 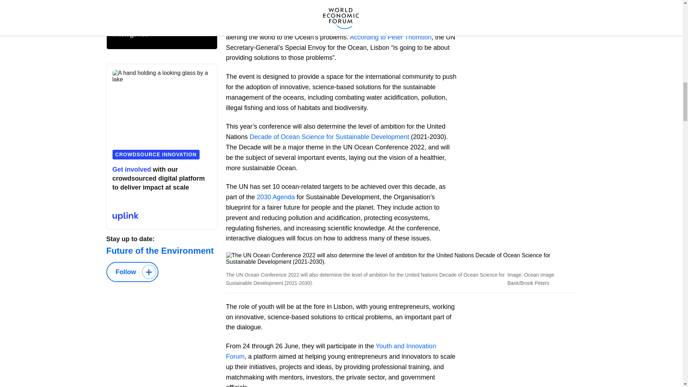 What do you see at coordinates (132, 272) in the screenshot?
I see `Follow` at bounding box center [132, 272].